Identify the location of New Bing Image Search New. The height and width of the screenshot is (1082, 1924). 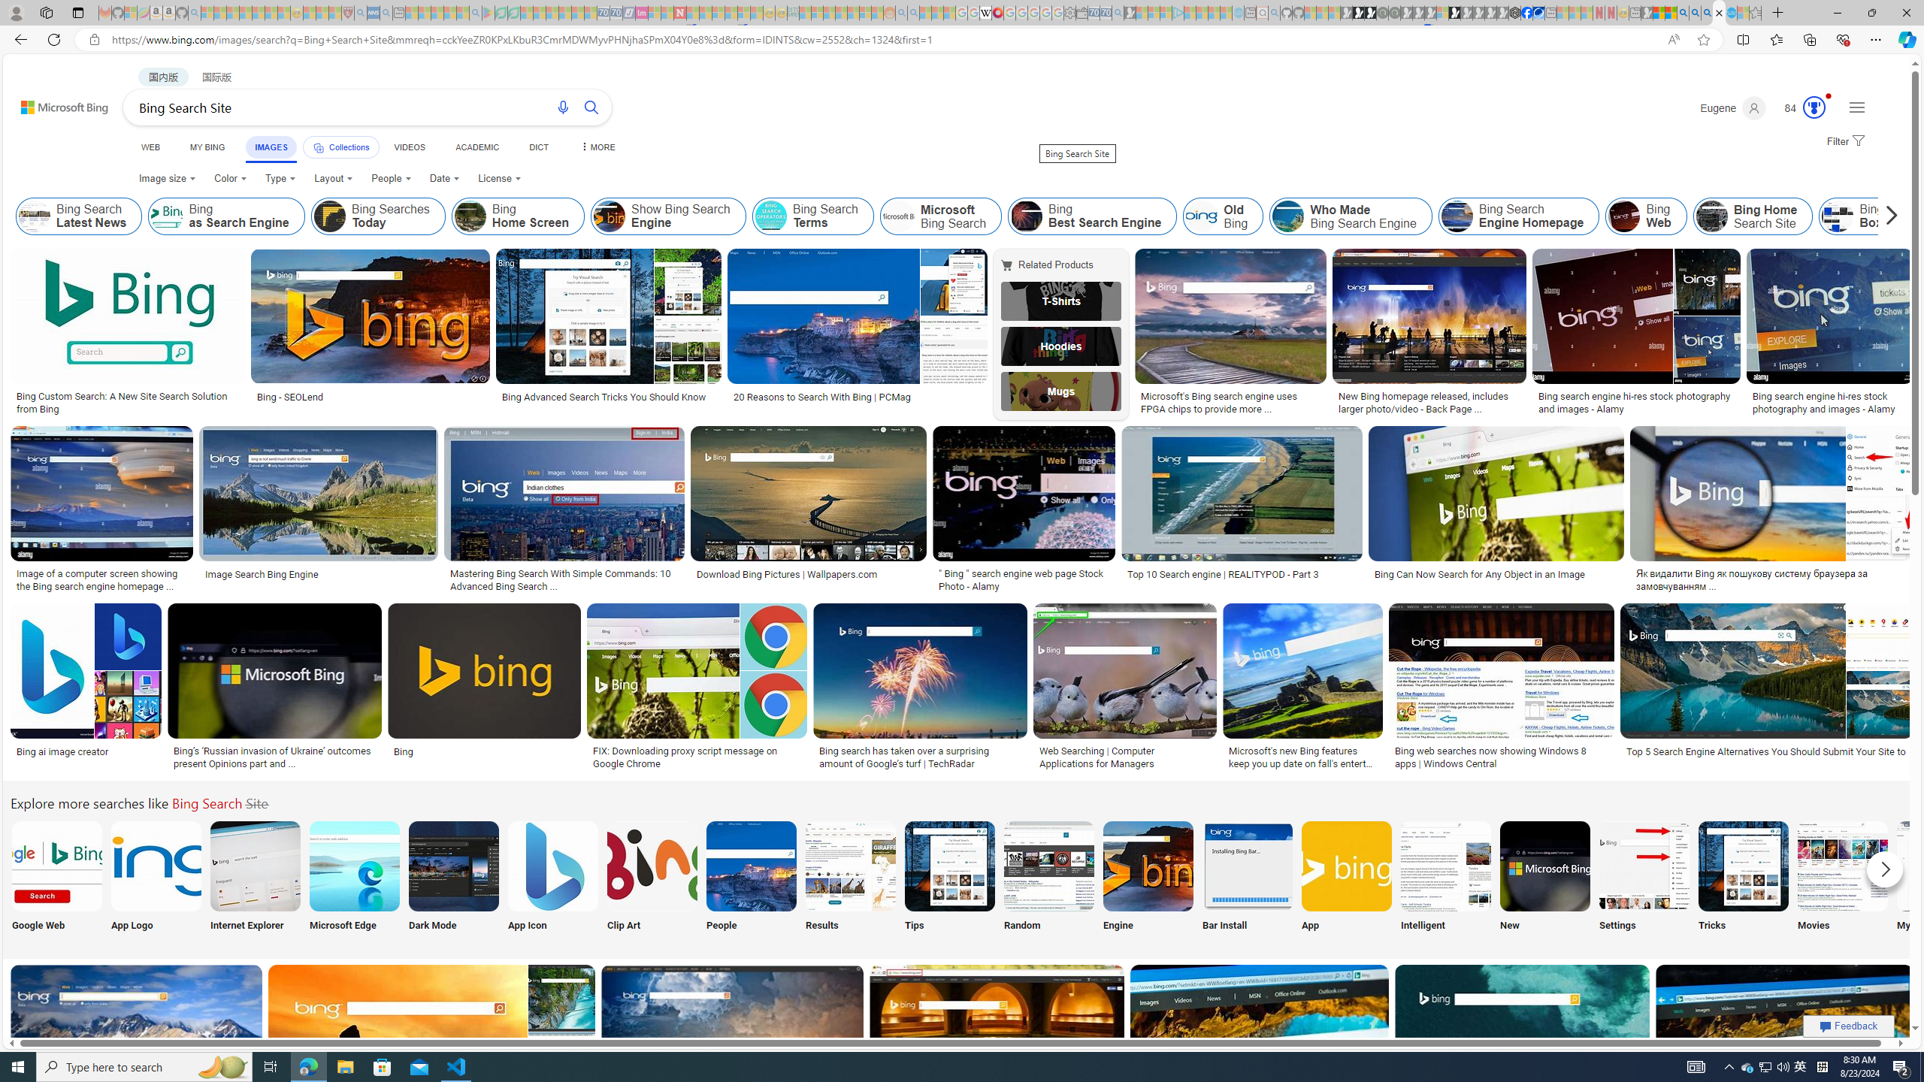
(1545, 879).